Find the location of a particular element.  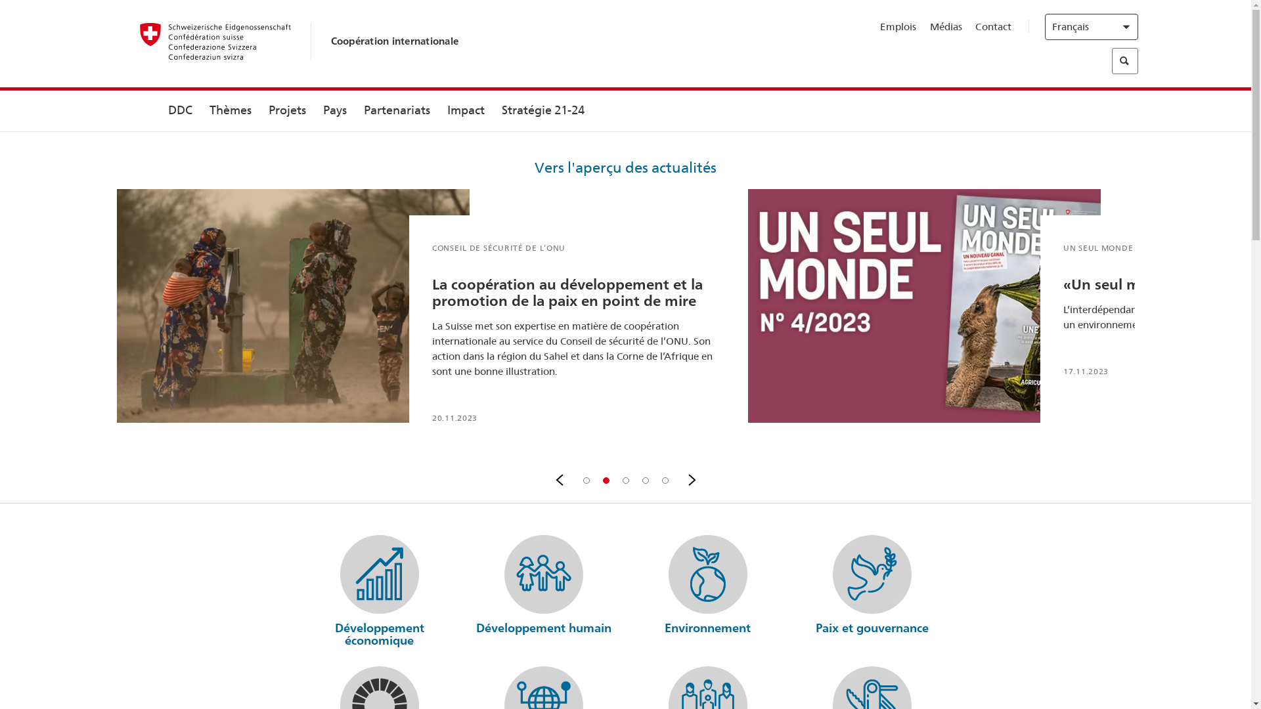

Projets is located at coordinates (288, 111).